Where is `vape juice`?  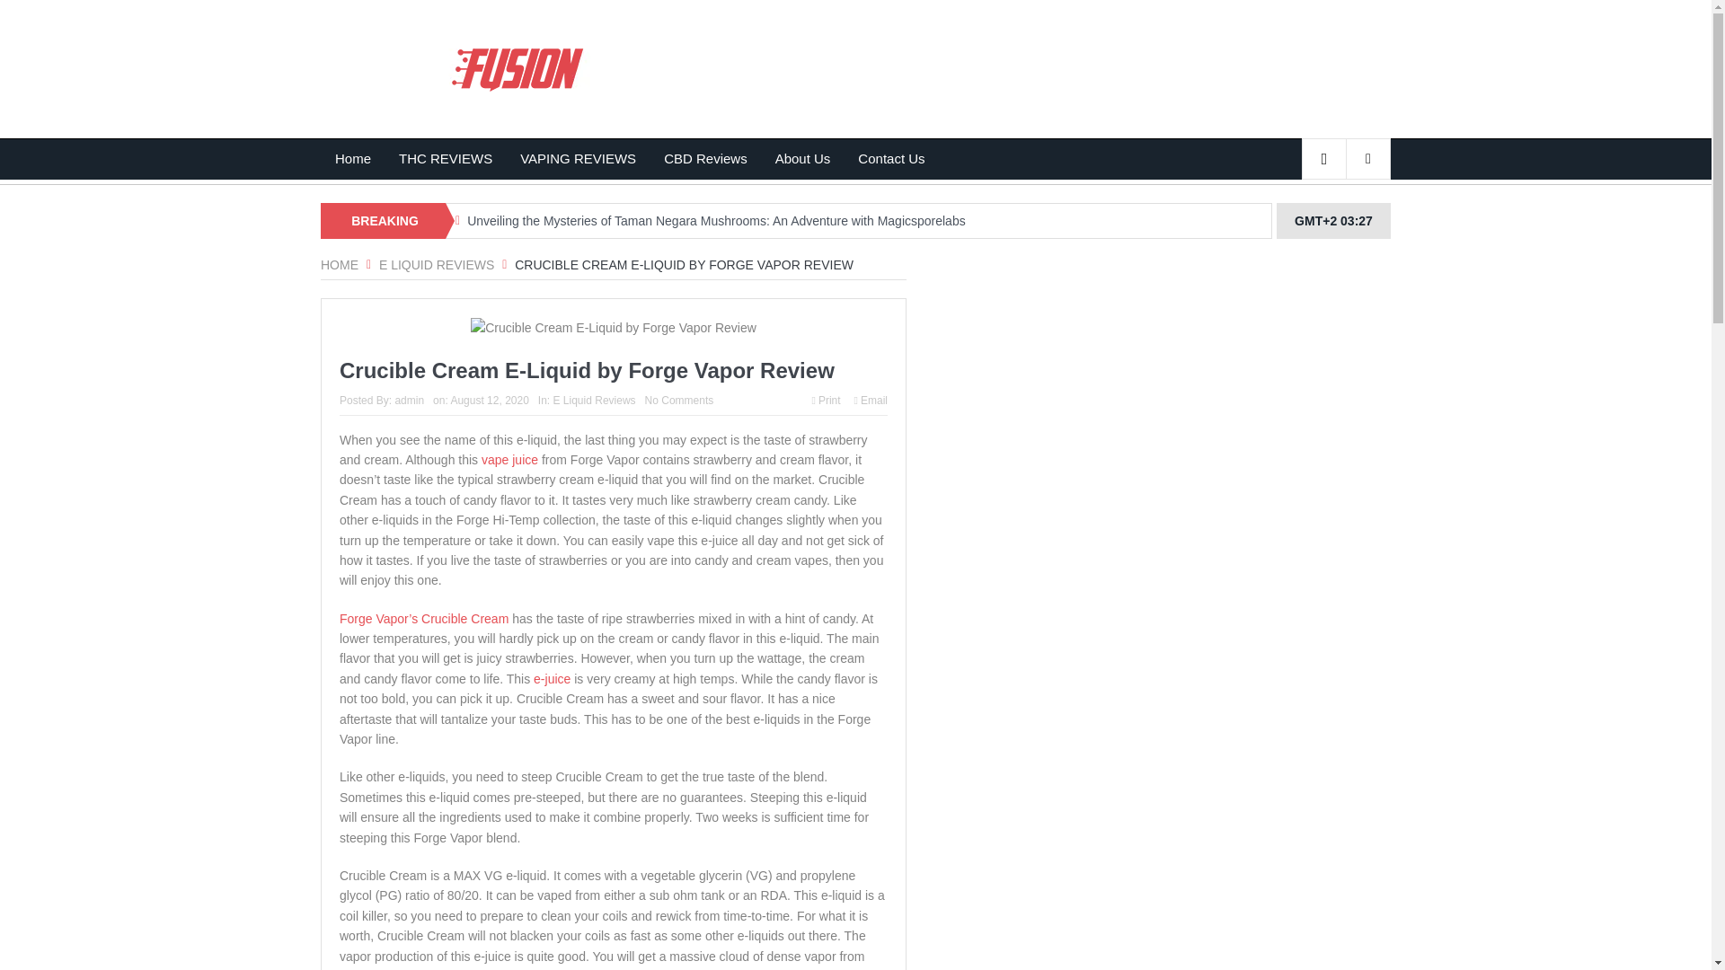 vape juice is located at coordinates (509, 460).